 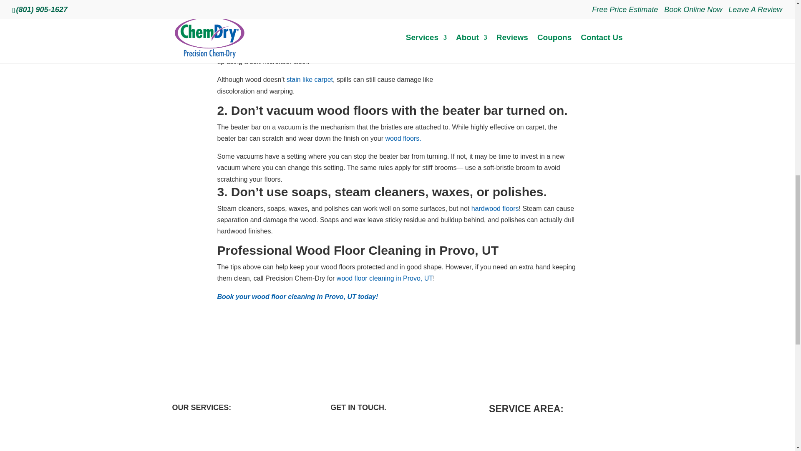 What do you see at coordinates (495, 208) in the screenshot?
I see `hardwood floors` at bounding box center [495, 208].